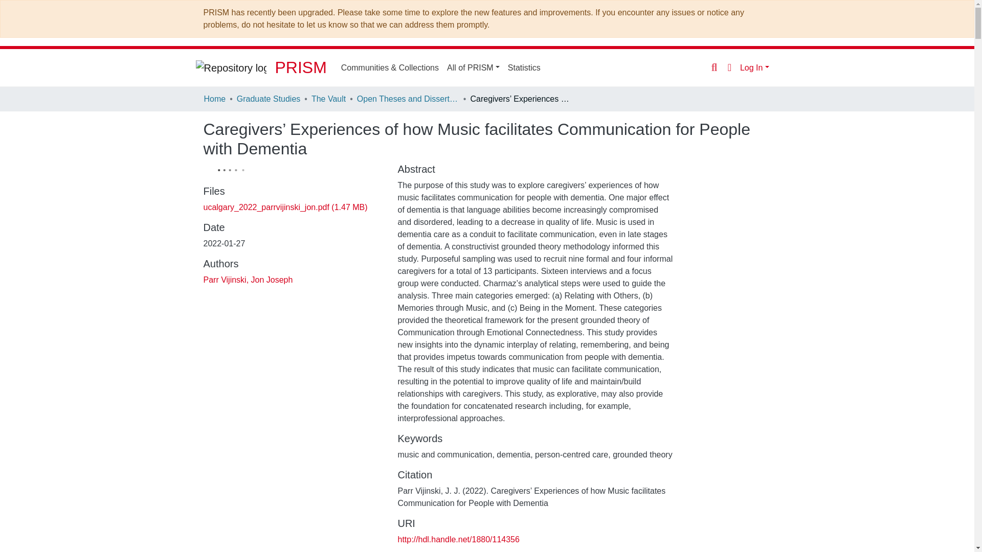 This screenshot has width=982, height=552. Describe the element at coordinates (524, 67) in the screenshot. I see `Statistics` at that location.